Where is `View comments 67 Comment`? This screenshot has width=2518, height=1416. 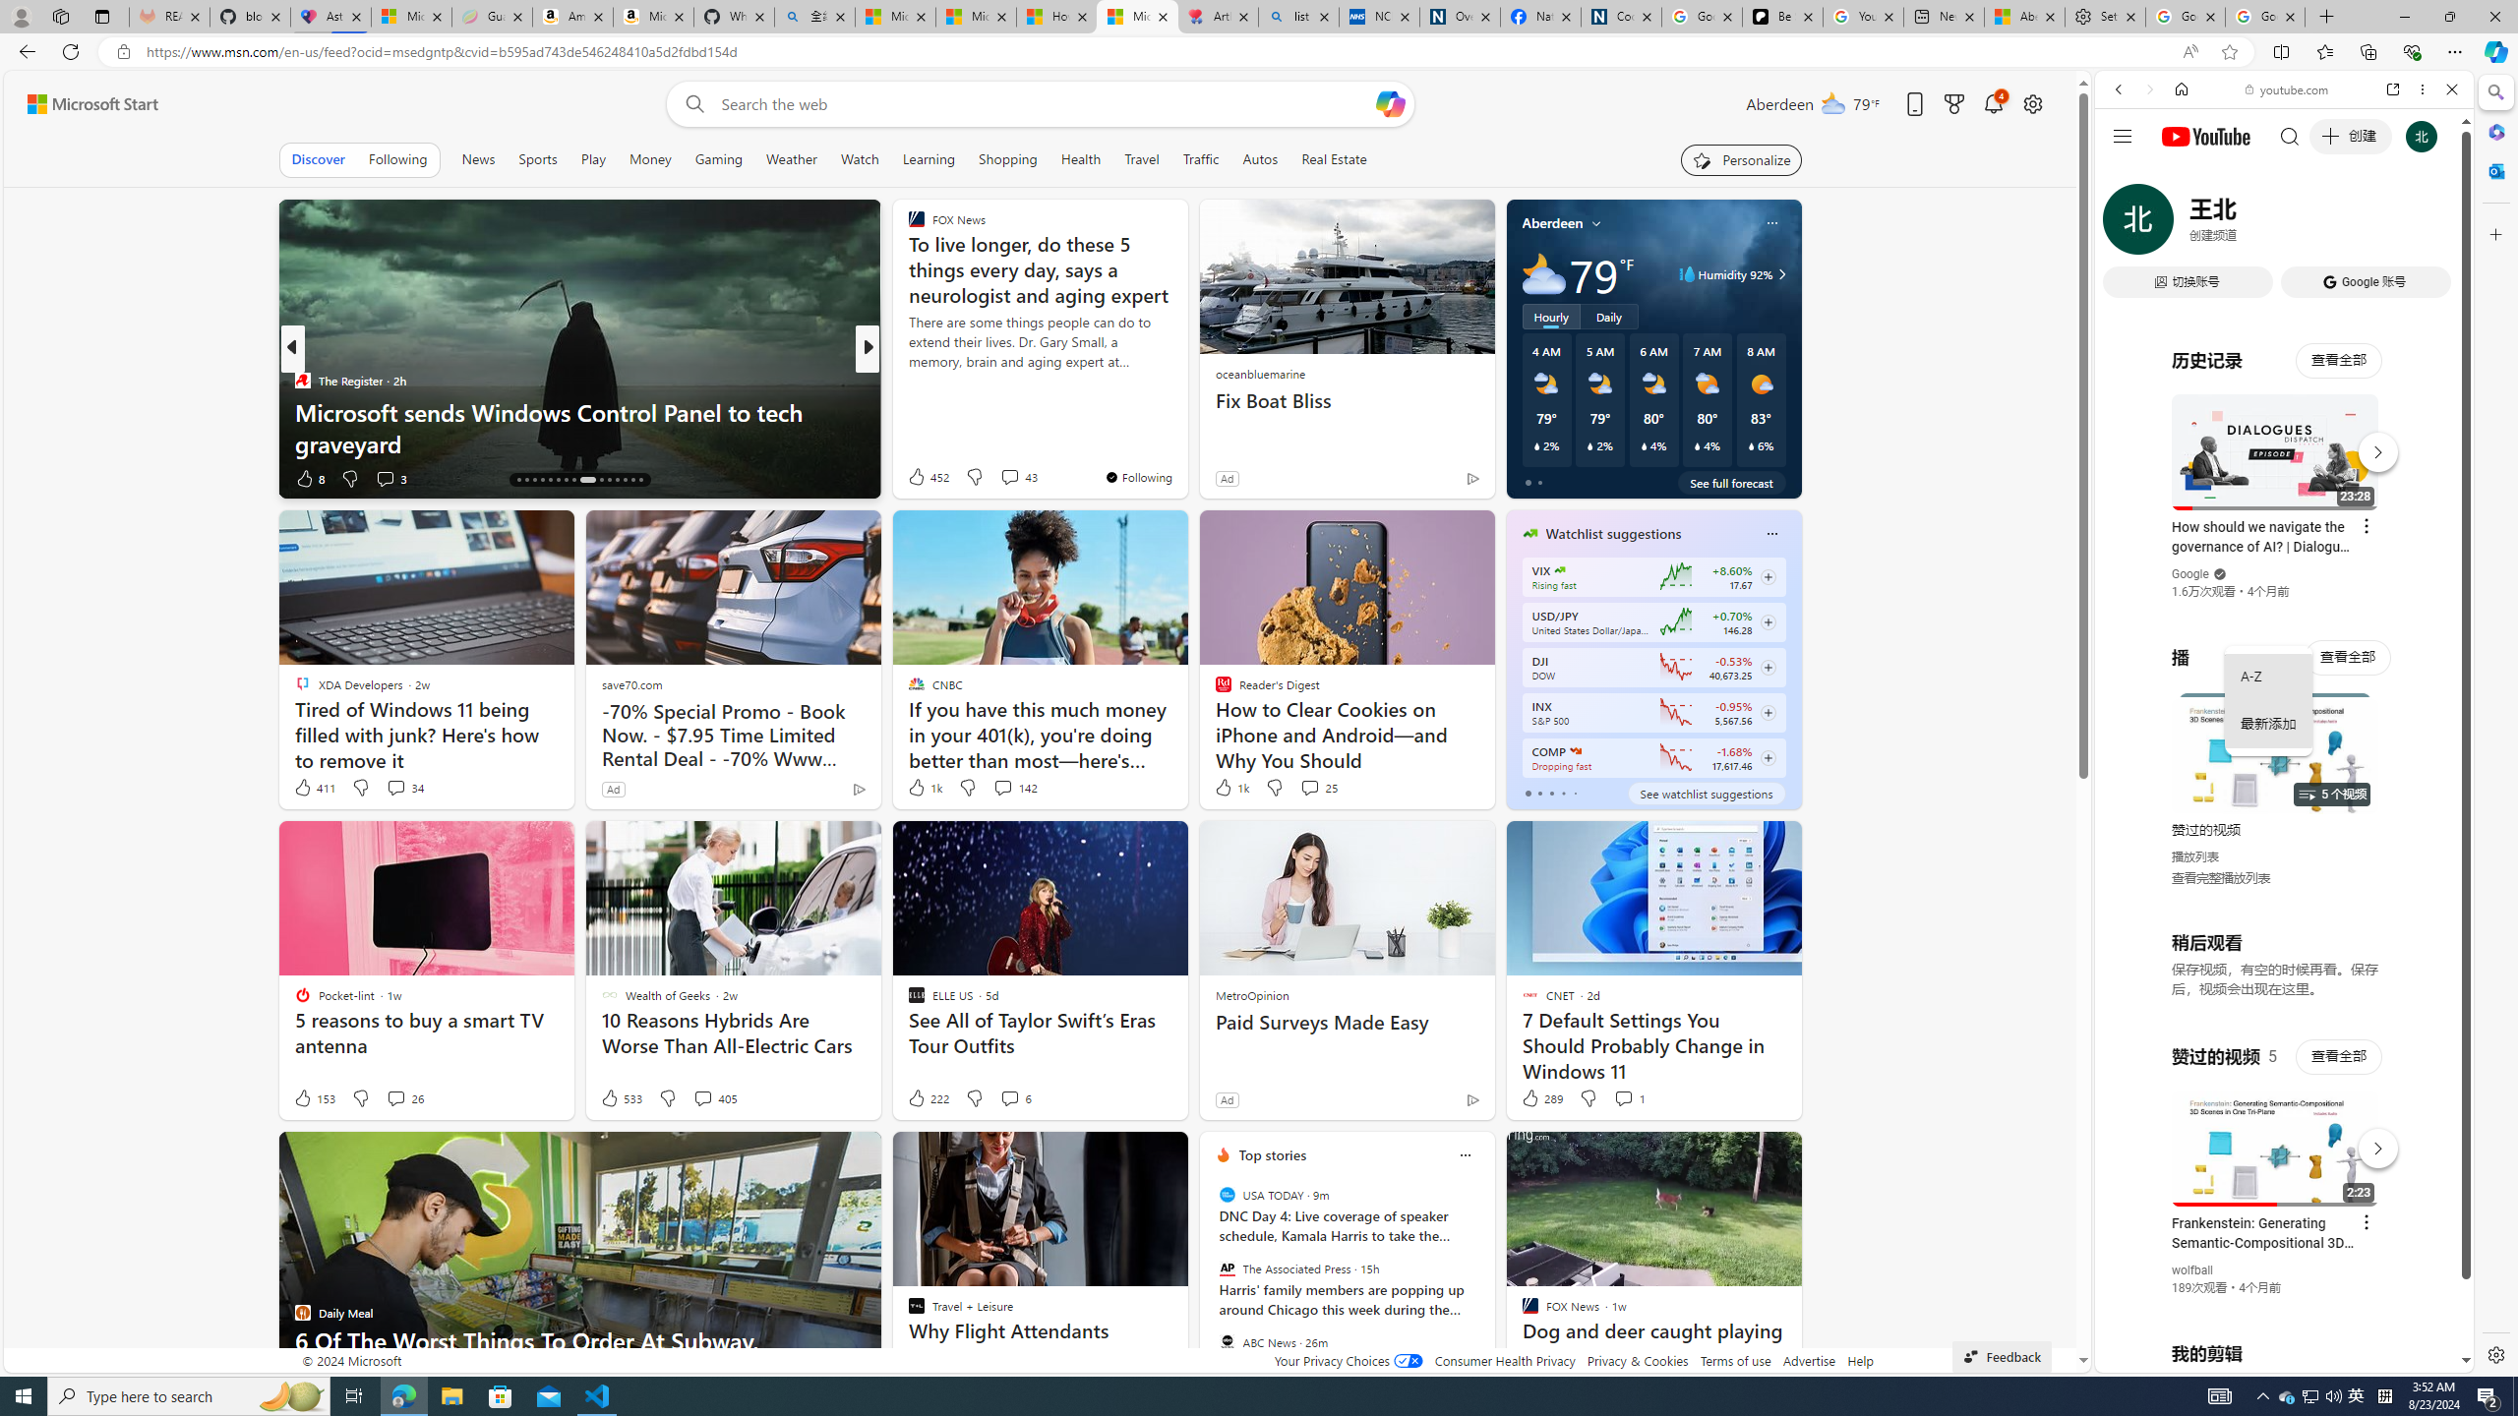 View comments 67 Comment is located at coordinates (1004, 478).